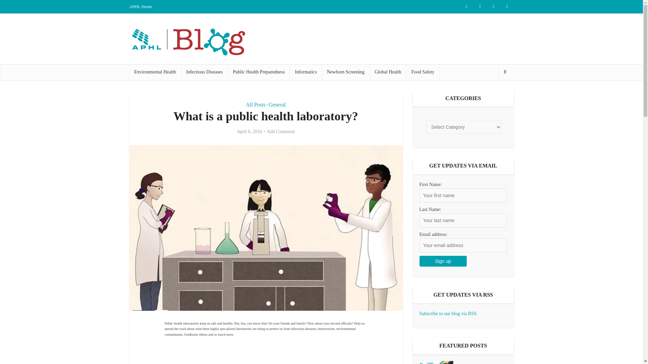  What do you see at coordinates (423, 72) in the screenshot?
I see `Food Safety` at bounding box center [423, 72].